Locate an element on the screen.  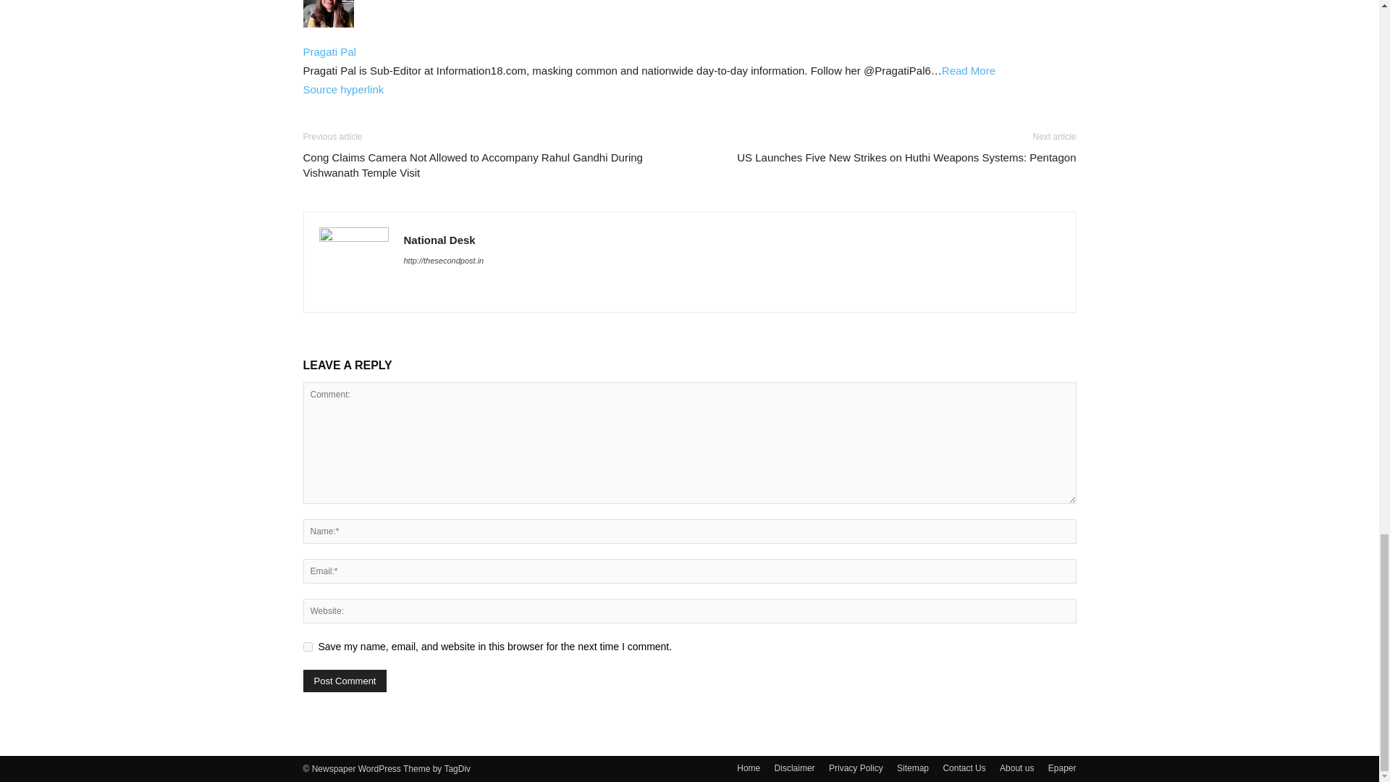
Post Comment is located at coordinates (345, 681).